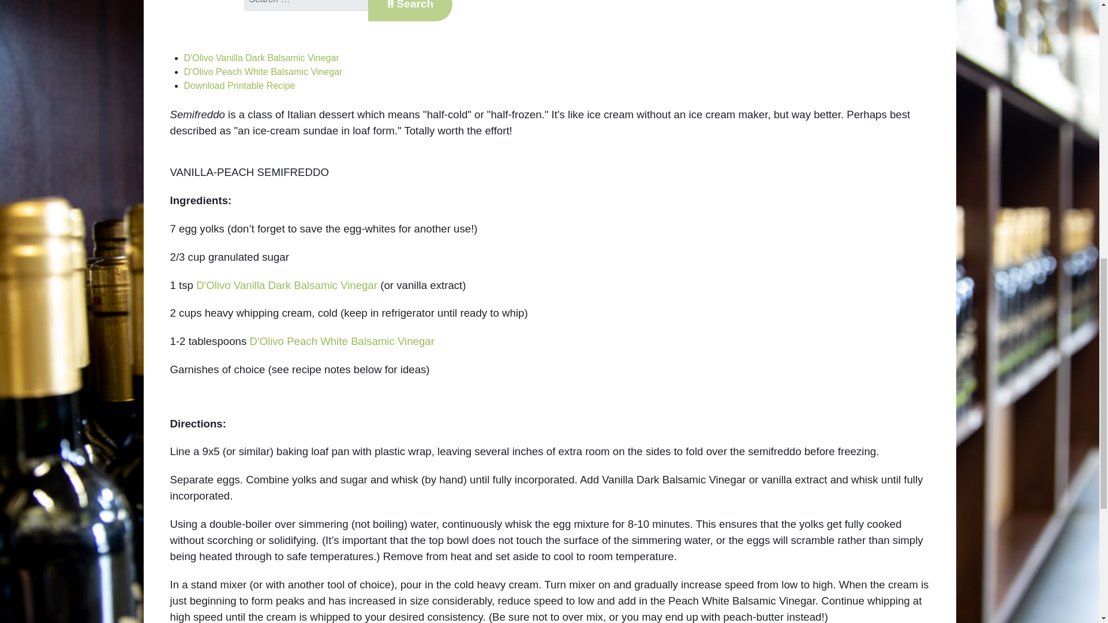 The width and height of the screenshot is (1108, 623). Describe the element at coordinates (261, 58) in the screenshot. I see `D'Olivo Vanilla Dark Balsamic Vinegar` at that location.